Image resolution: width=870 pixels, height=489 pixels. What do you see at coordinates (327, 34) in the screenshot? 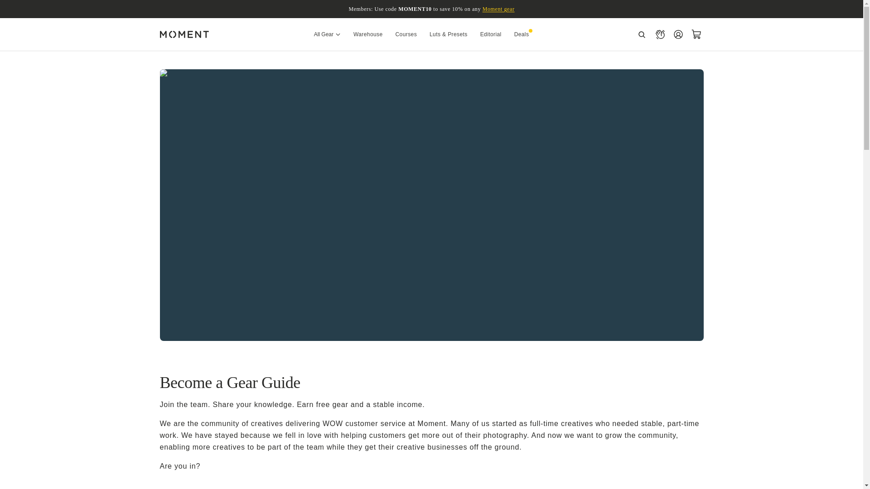
I see `All Gear` at bounding box center [327, 34].